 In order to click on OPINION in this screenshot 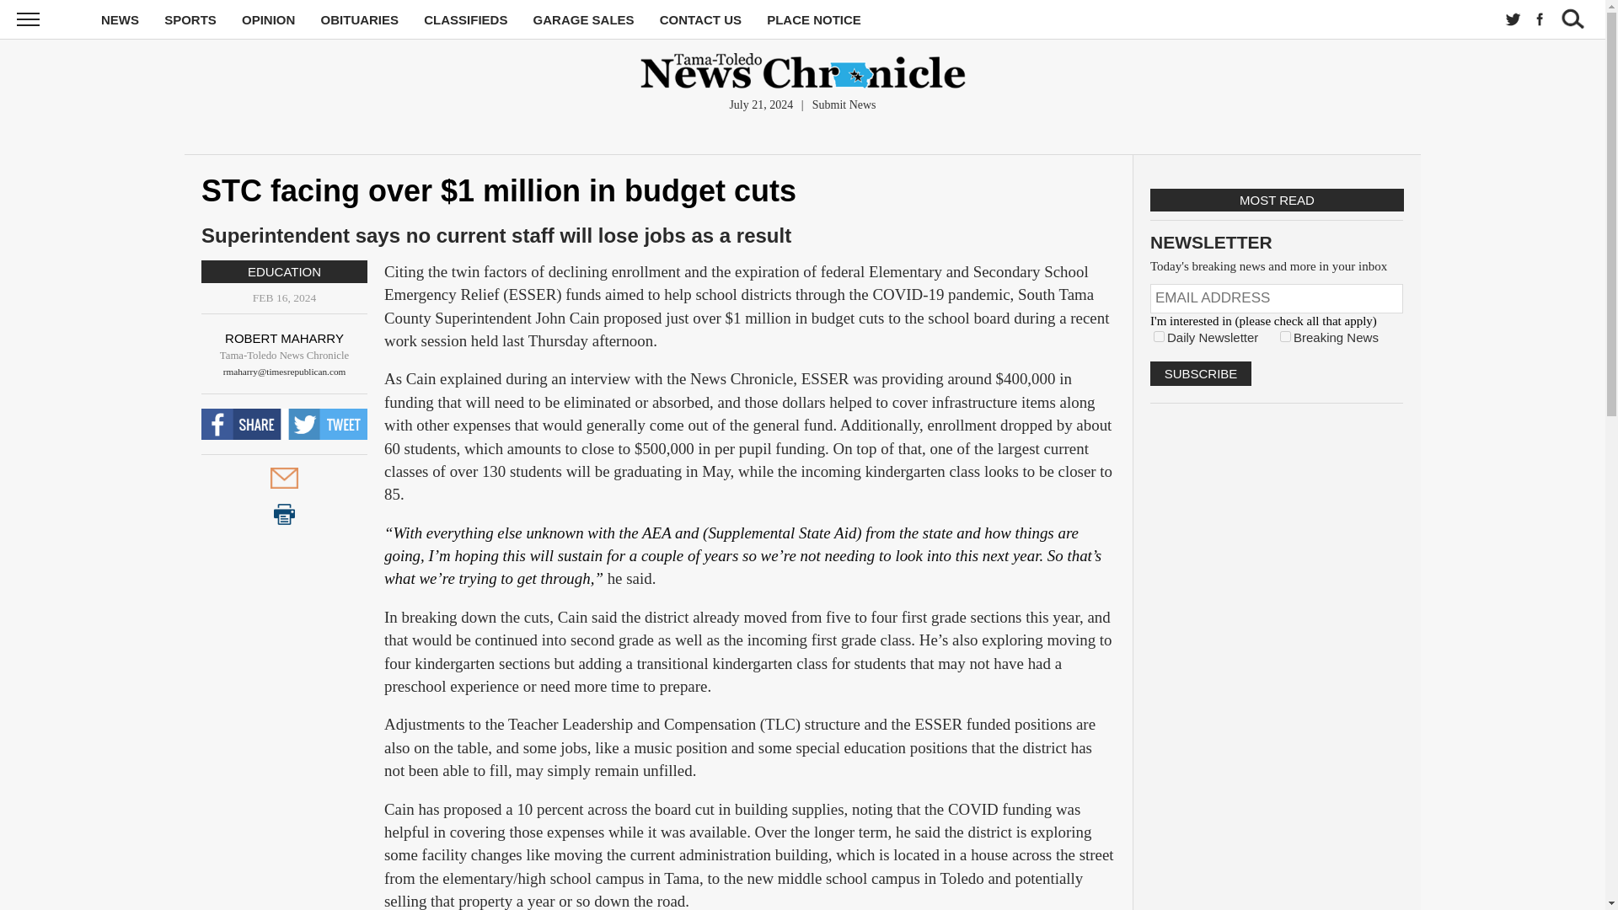, I will do `click(268, 20)`.